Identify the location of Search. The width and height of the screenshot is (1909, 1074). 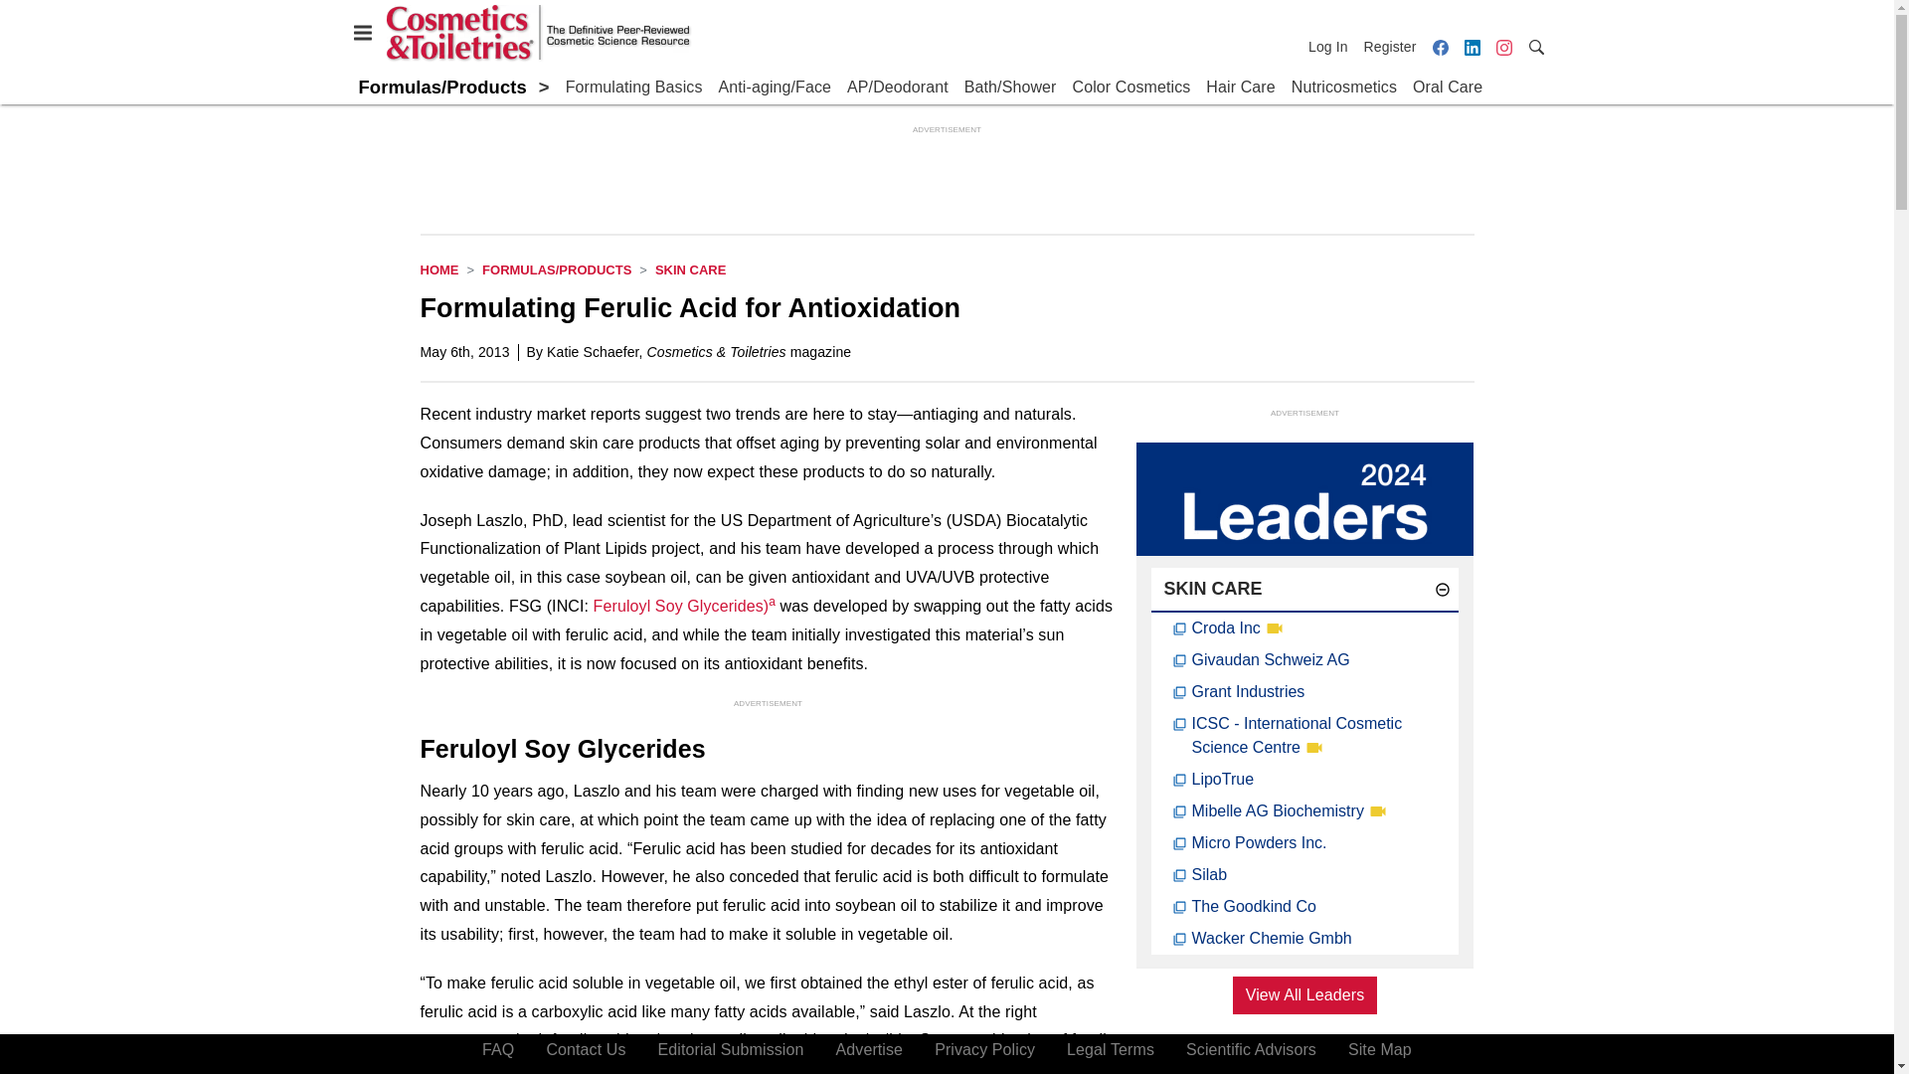
(1535, 46).